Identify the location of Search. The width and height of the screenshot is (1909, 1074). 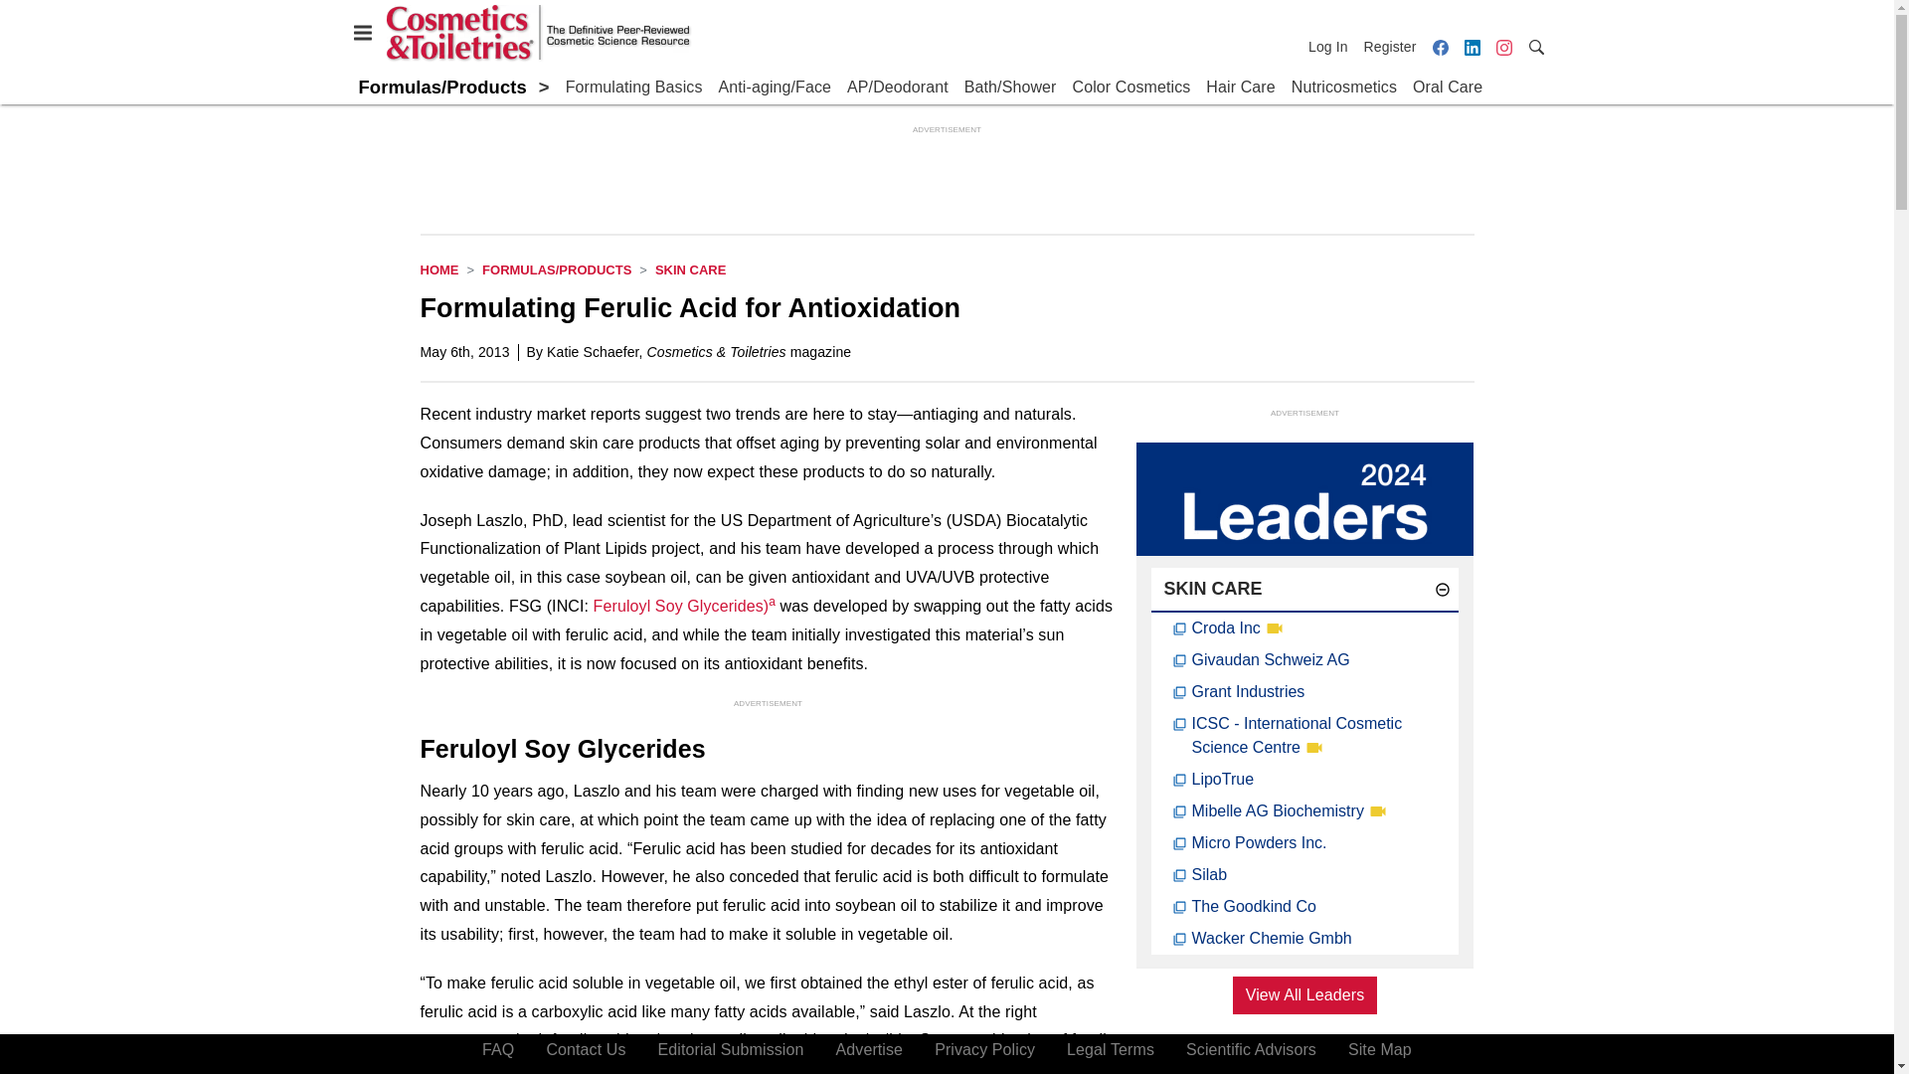
(1535, 46).